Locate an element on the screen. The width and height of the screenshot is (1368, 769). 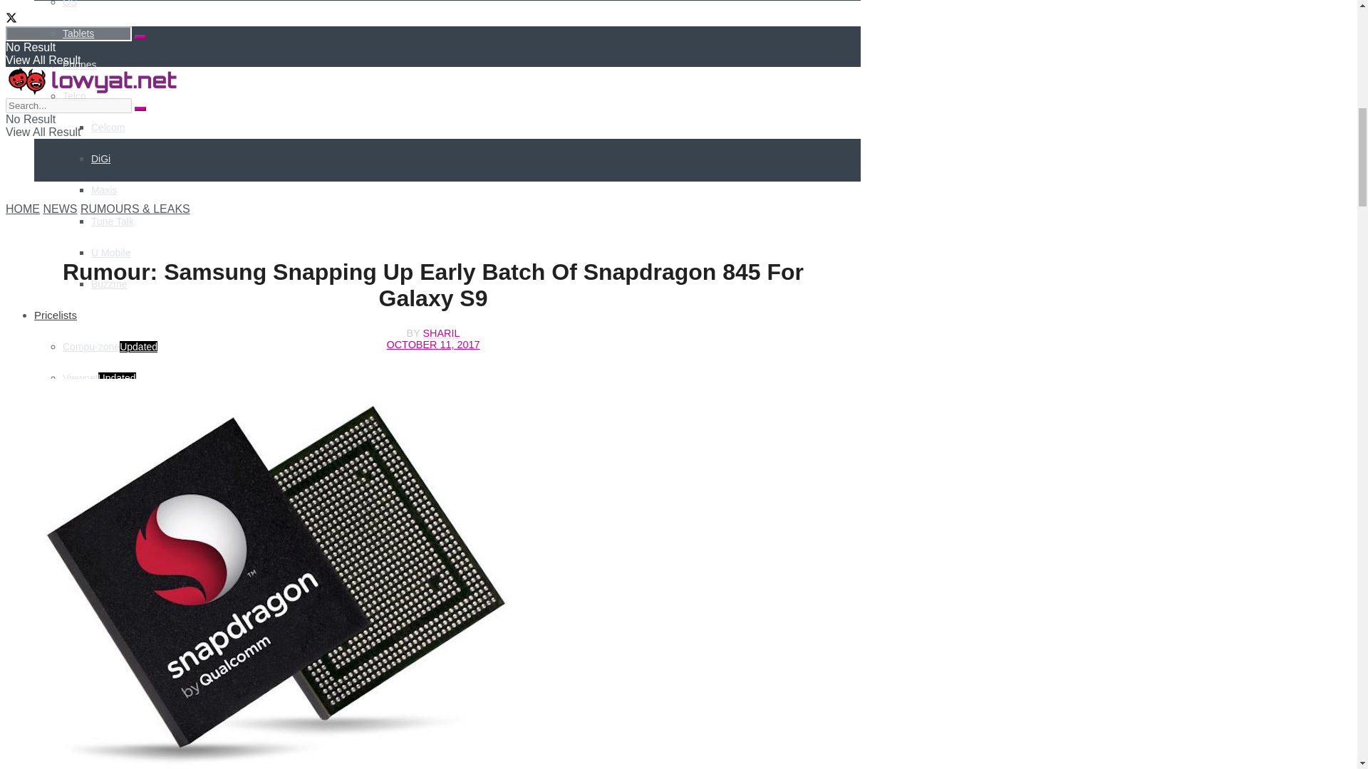
Celcom is located at coordinates (108, 127).